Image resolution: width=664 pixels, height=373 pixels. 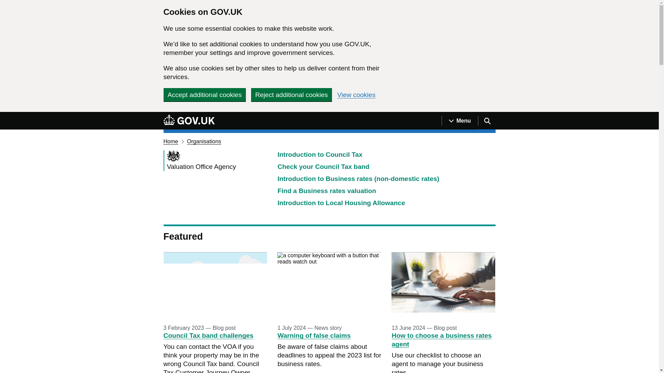 What do you see at coordinates (204, 94) in the screenshot?
I see `Accept additional cookies` at bounding box center [204, 94].